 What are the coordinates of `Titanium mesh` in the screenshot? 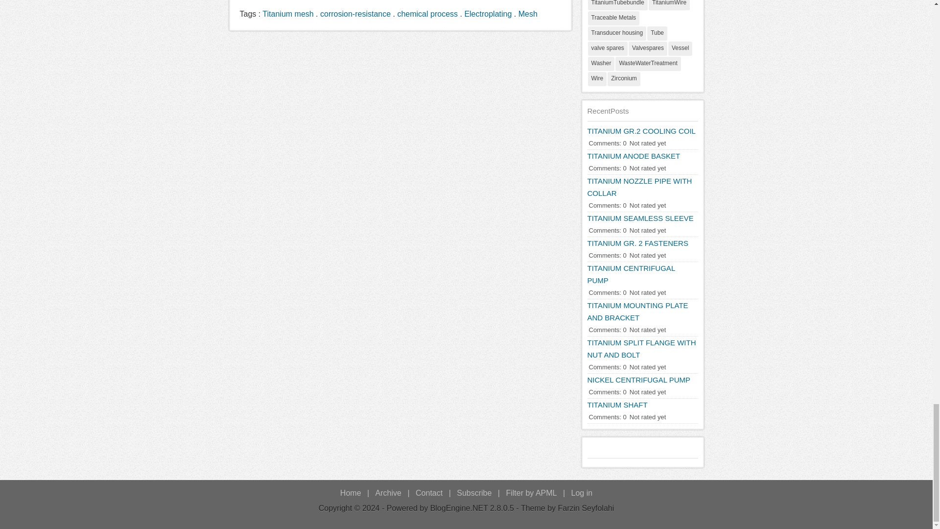 It's located at (287, 14).